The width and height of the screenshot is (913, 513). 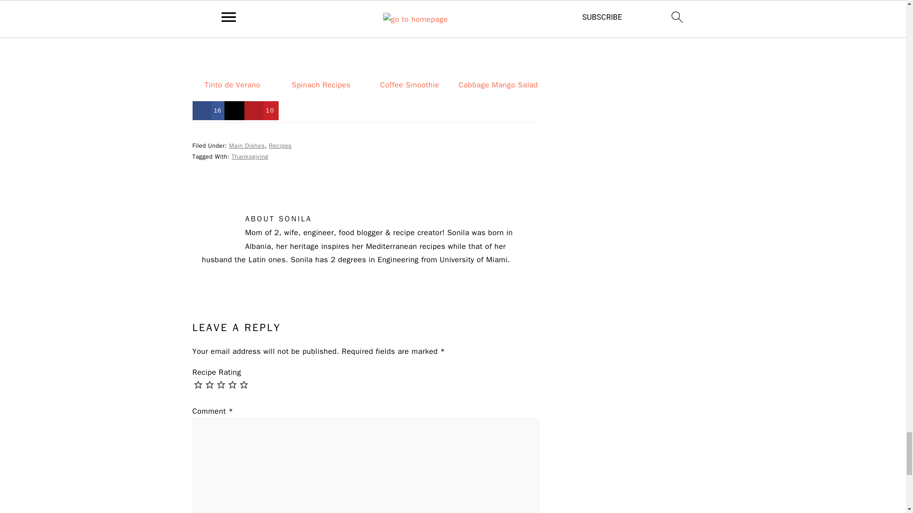 What do you see at coordinates (208, 110) in the screenshot?
I see `Share on Facebook` at bounding box center [208, 110].